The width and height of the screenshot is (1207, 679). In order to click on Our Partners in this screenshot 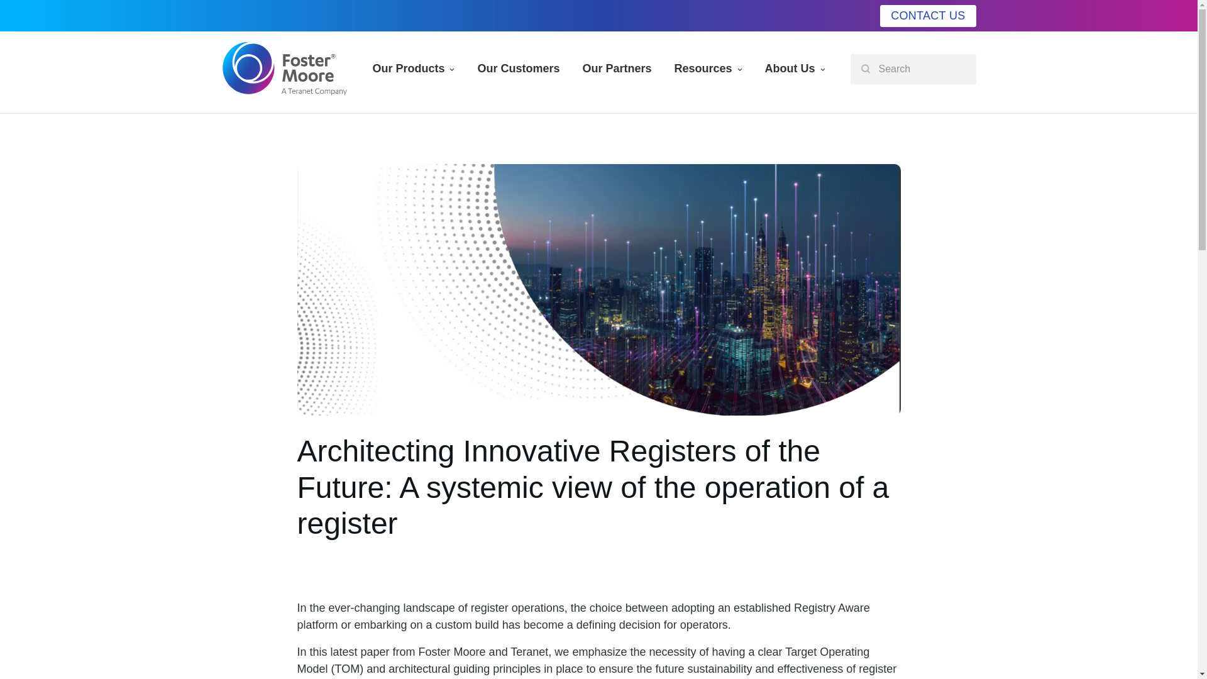, I will do `click(617, 69)`.